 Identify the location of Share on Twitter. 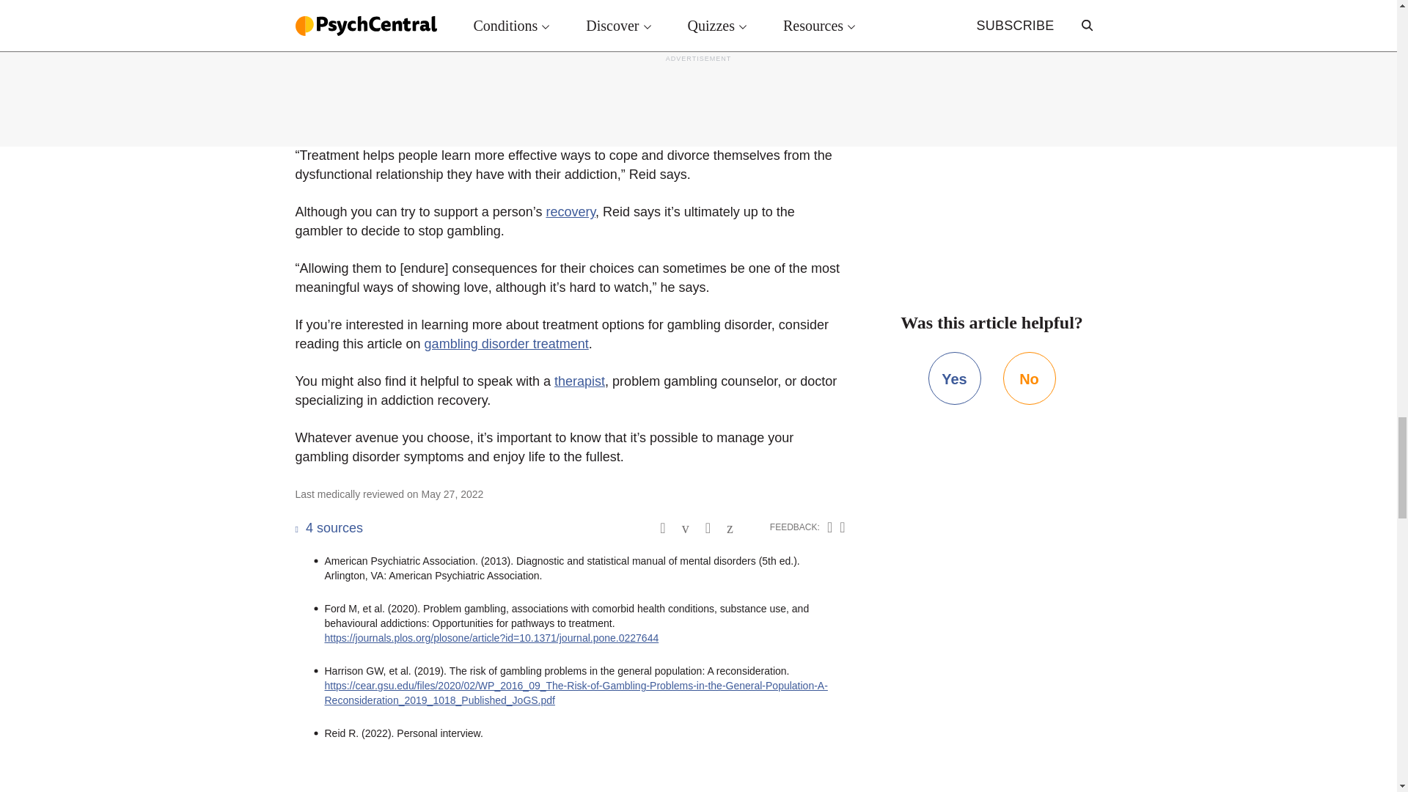
(708, 528).